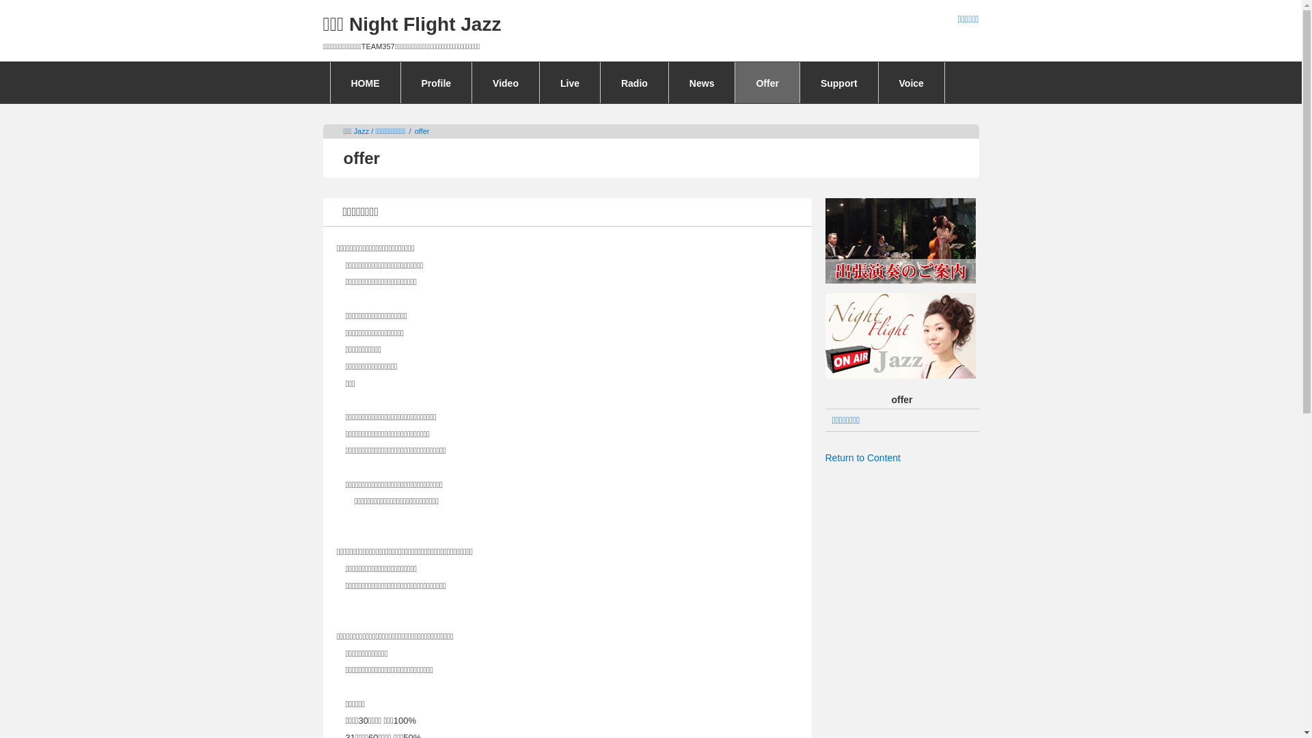  I want to click on HOME, so click(366, 83).